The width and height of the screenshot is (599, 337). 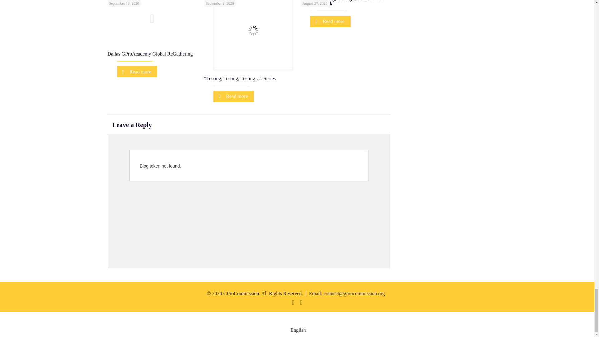 What do you see at coordinates (301, 303) in the screenshot?
I see `Instagram` at bounding box center [301, 303].